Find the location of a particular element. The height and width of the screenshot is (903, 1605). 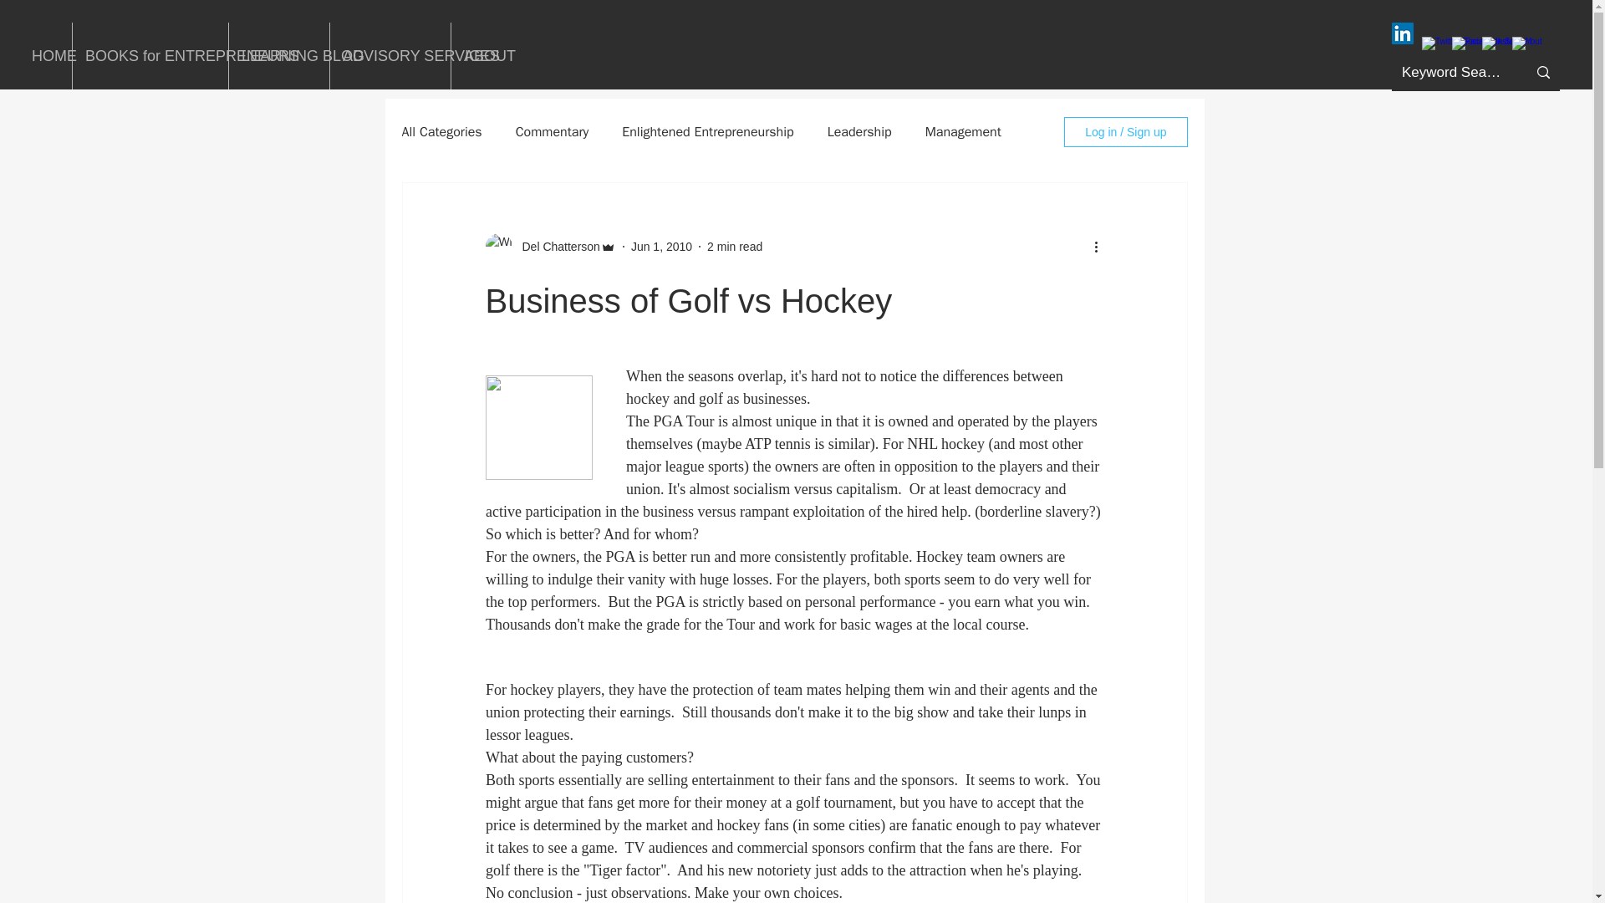

BOOKS for ENTREPRENEURS is located at coordinates (150, 55).